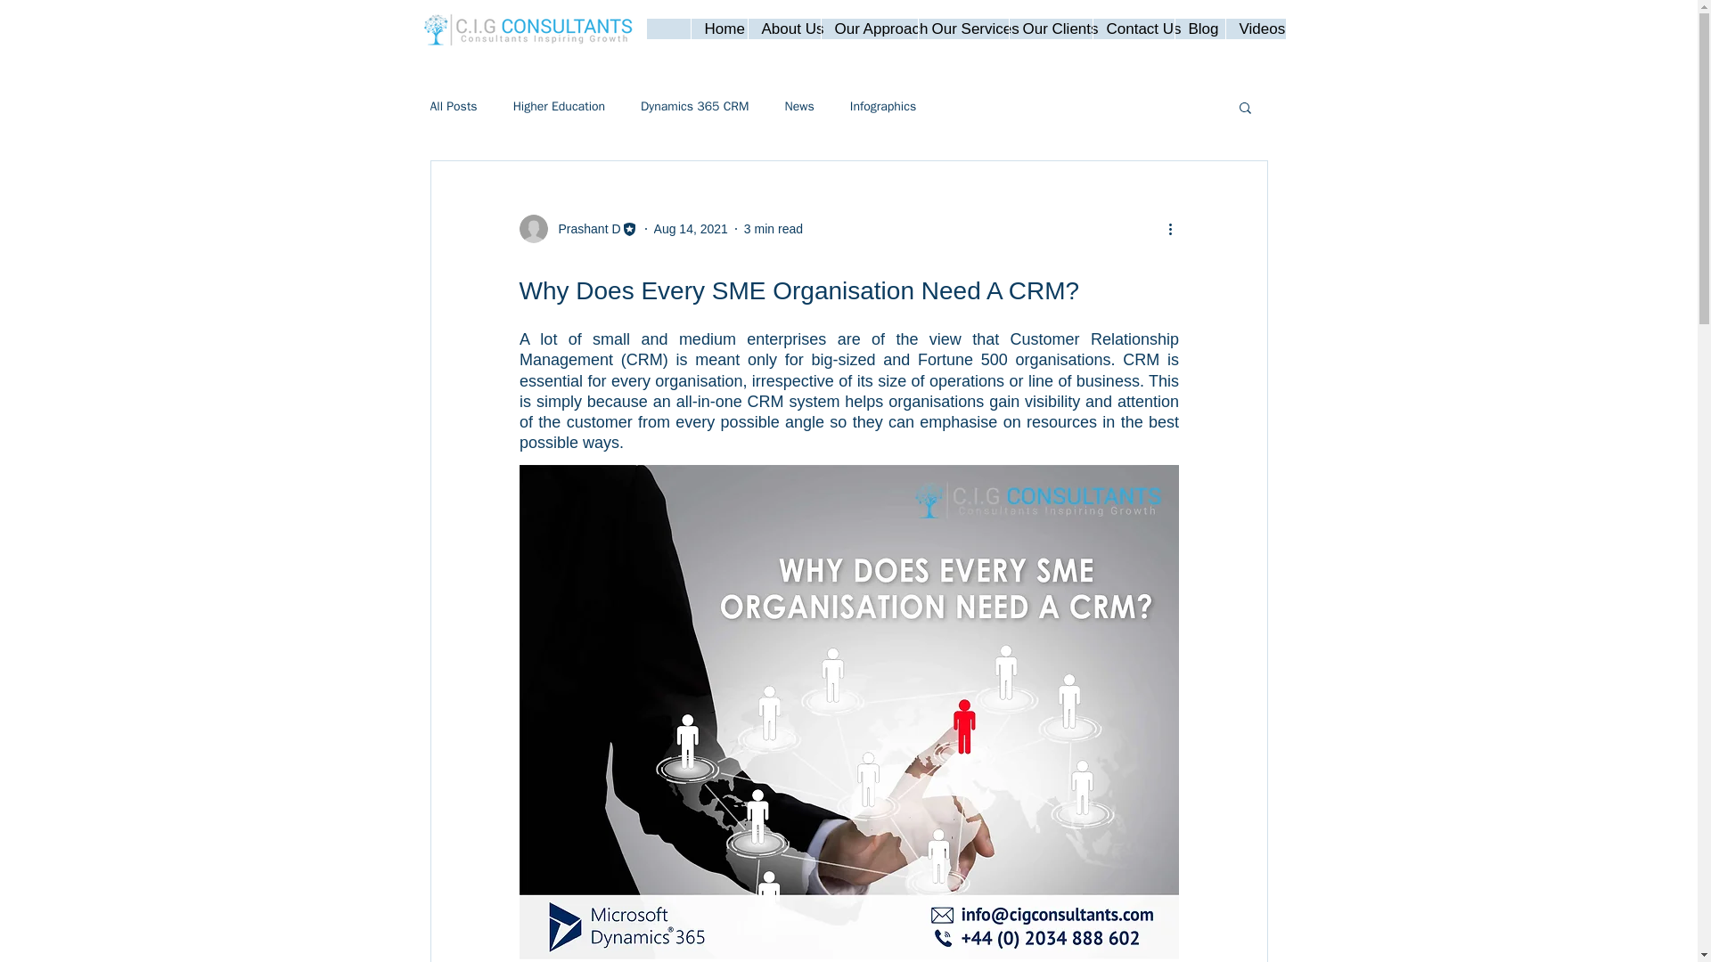 This screenshot has height=962, width=1711. What do you see at coordinates (1051, 29) in the screenshot?
I see `Our Clients` at bounding box center [1051, 29].